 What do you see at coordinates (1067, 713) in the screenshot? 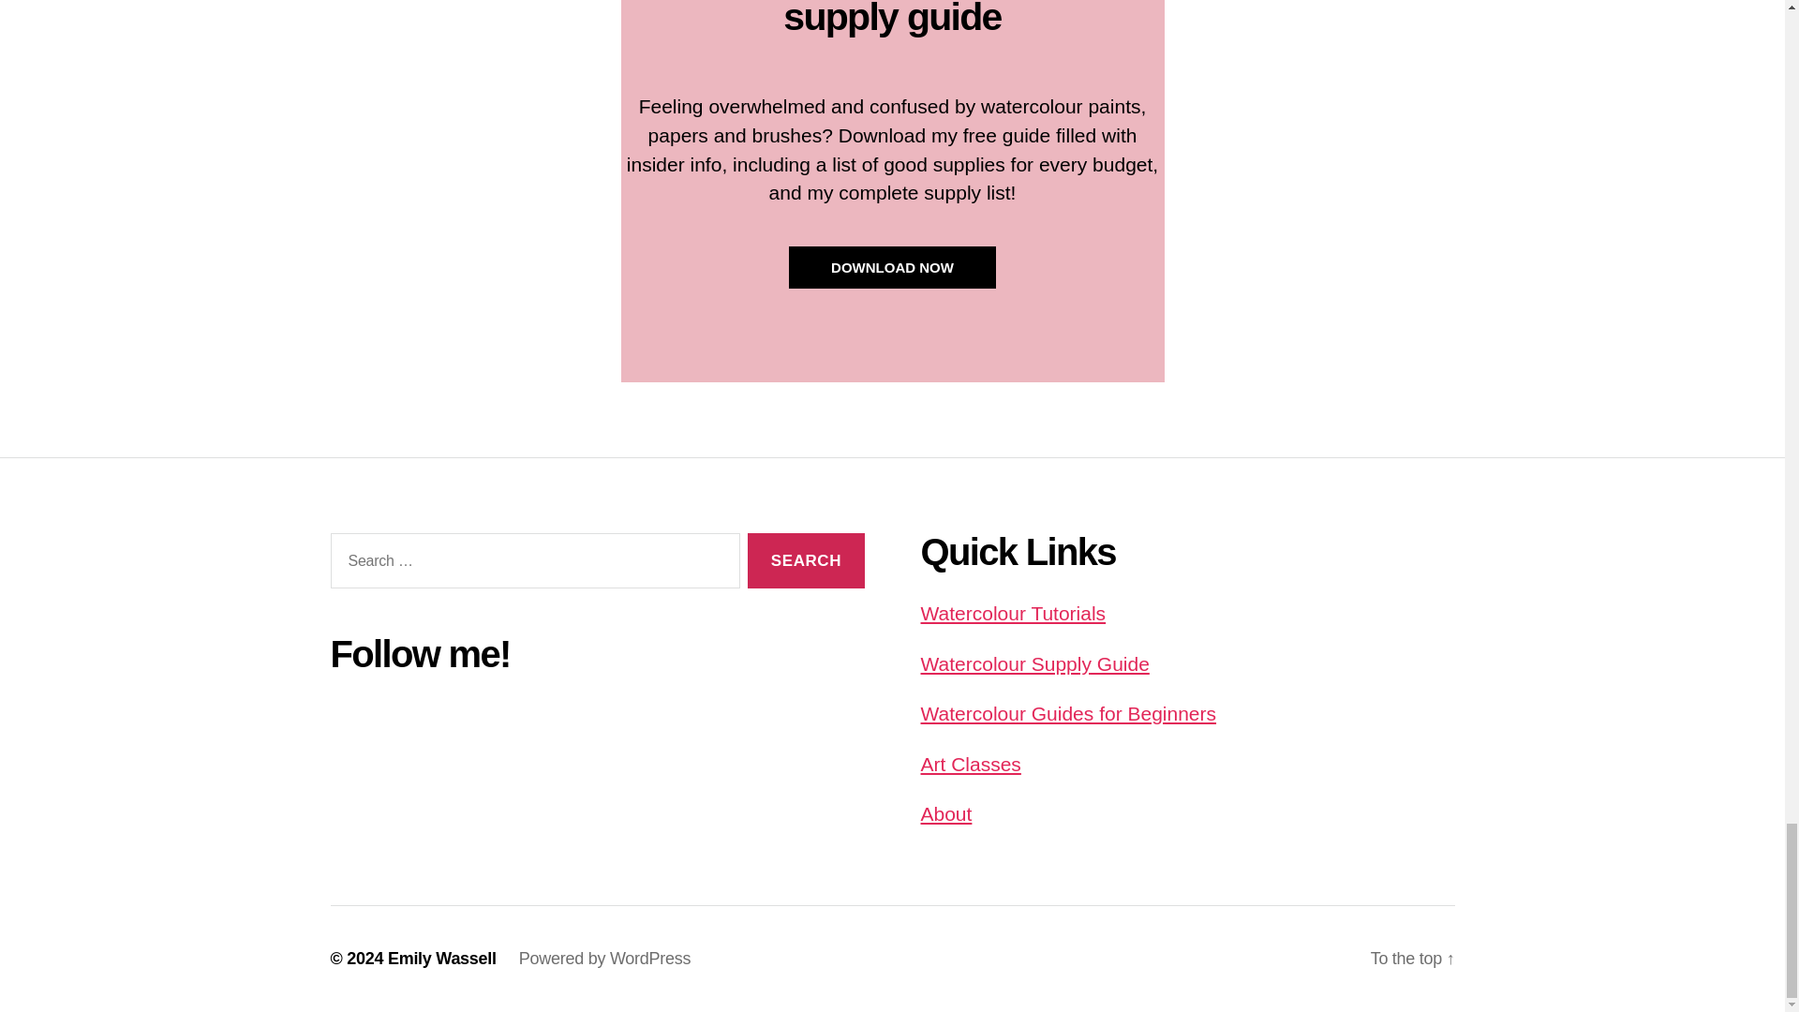
I see `Watercolour Guides for Beginners` at bounding box center [1067, 713].